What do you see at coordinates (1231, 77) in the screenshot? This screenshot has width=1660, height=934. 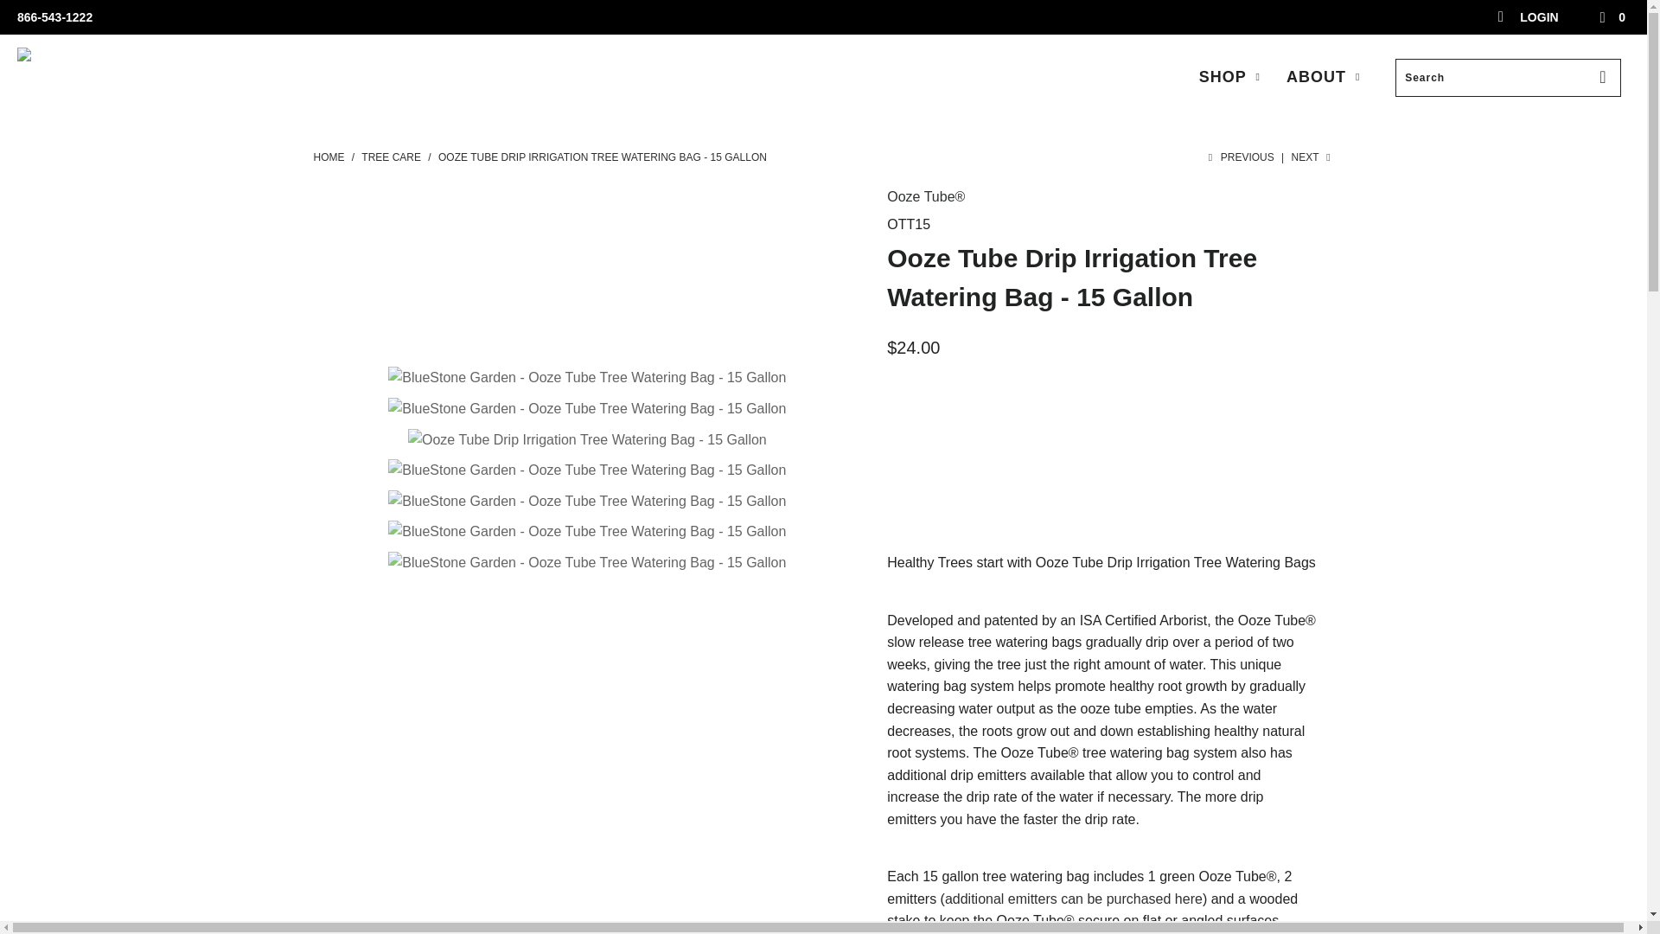 I see `SHOP` at bounding box center [1231, 77].